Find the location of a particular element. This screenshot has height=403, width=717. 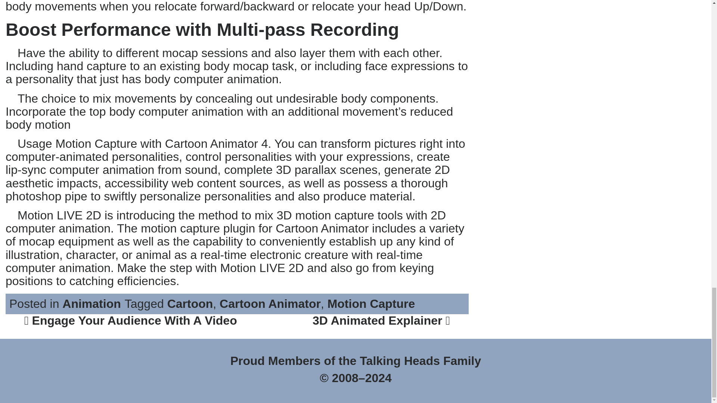

Cartoon is located at coordinates (190, 303).